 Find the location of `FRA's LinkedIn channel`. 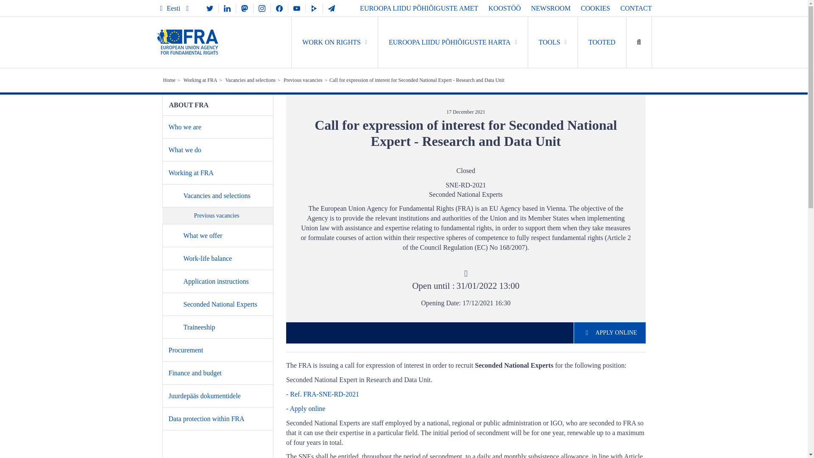

FRA's LinkedIn channel is located at coordinates (227, 8).